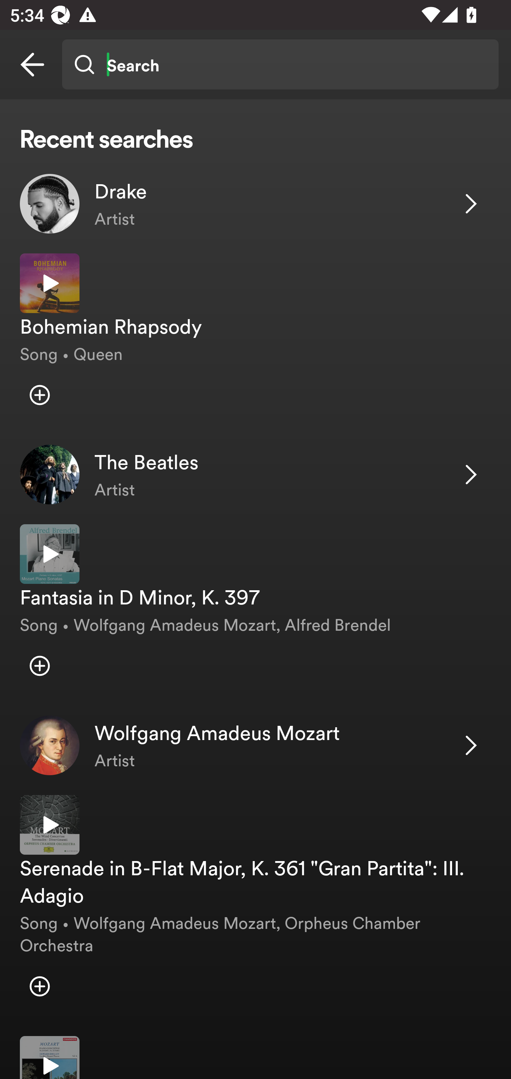 This screenshot has height=1079, width=511. What do you see at coordinates (50, 1057) in the screenshot?
I see `Play preview` at bounding box center [50, 1057].